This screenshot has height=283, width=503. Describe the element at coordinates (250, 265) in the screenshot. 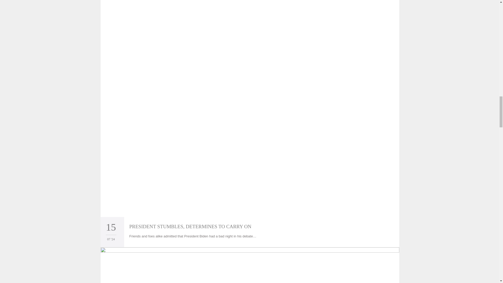

I see `BIDEN STUMBLES, SUPREME COURT THROWS TRUMP A LIFELINE` at that location.